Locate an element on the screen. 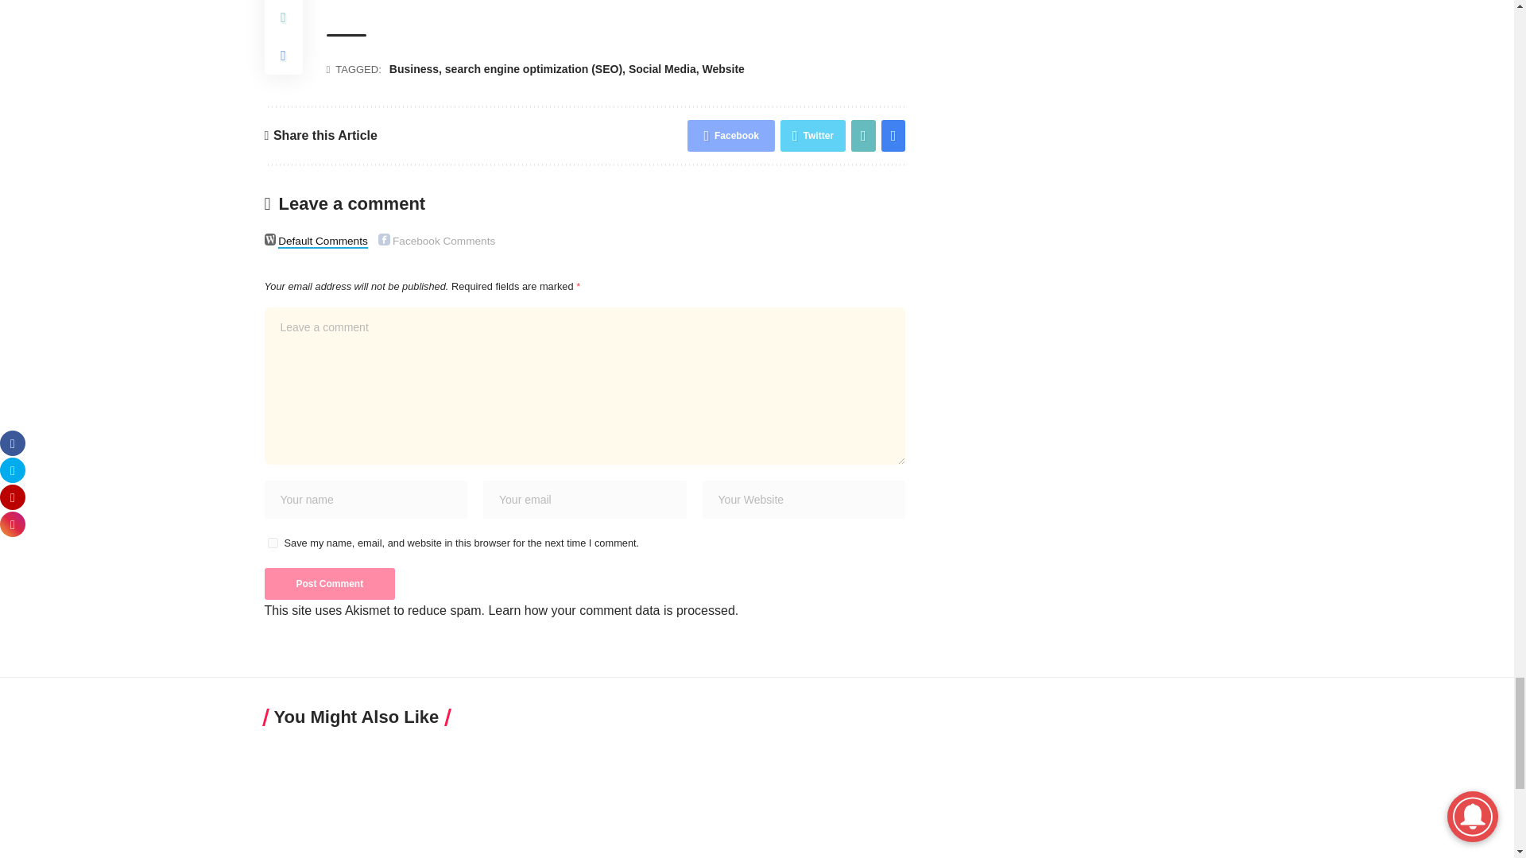 This screenshot has height=858, width=1526. Post Comment is located at coordinates (329, 583).